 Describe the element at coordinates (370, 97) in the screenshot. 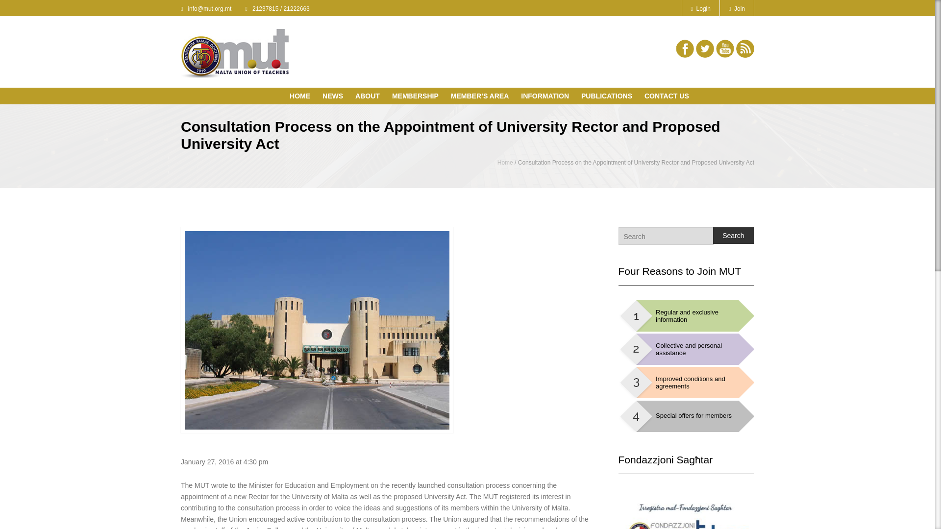

I see `ABOUT` at that location.